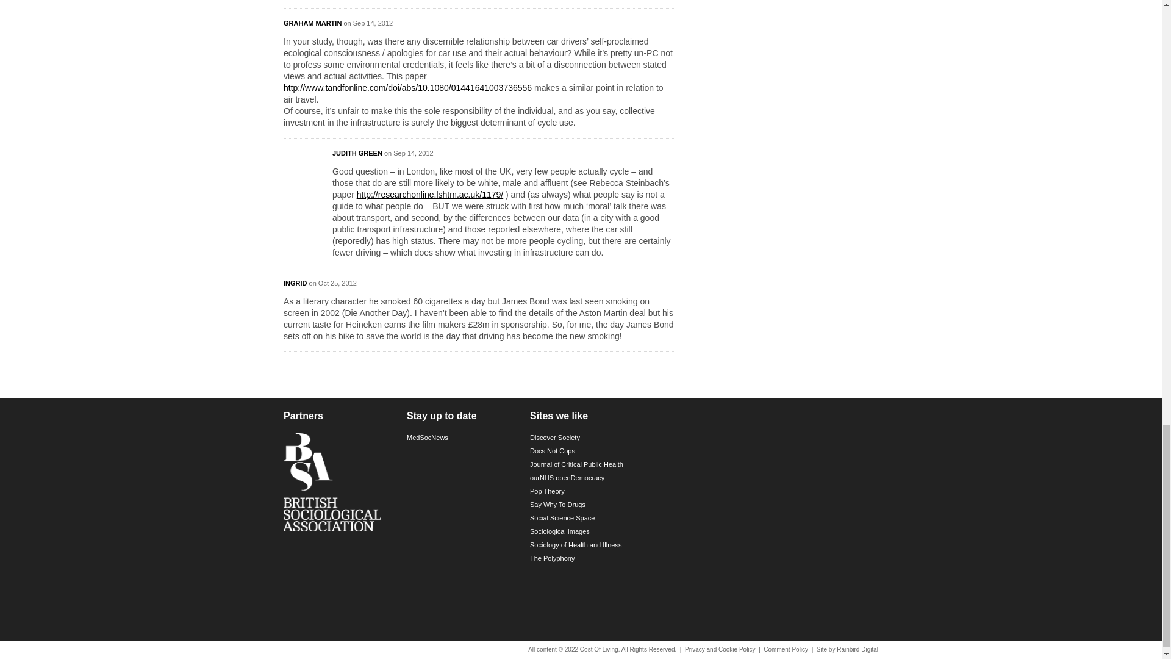 This screenshot has height=659, width=1171. What do you see at coordinates (462, 439) in the screenshot?
I see `MedSocNews` at bounding box center [462, 439].